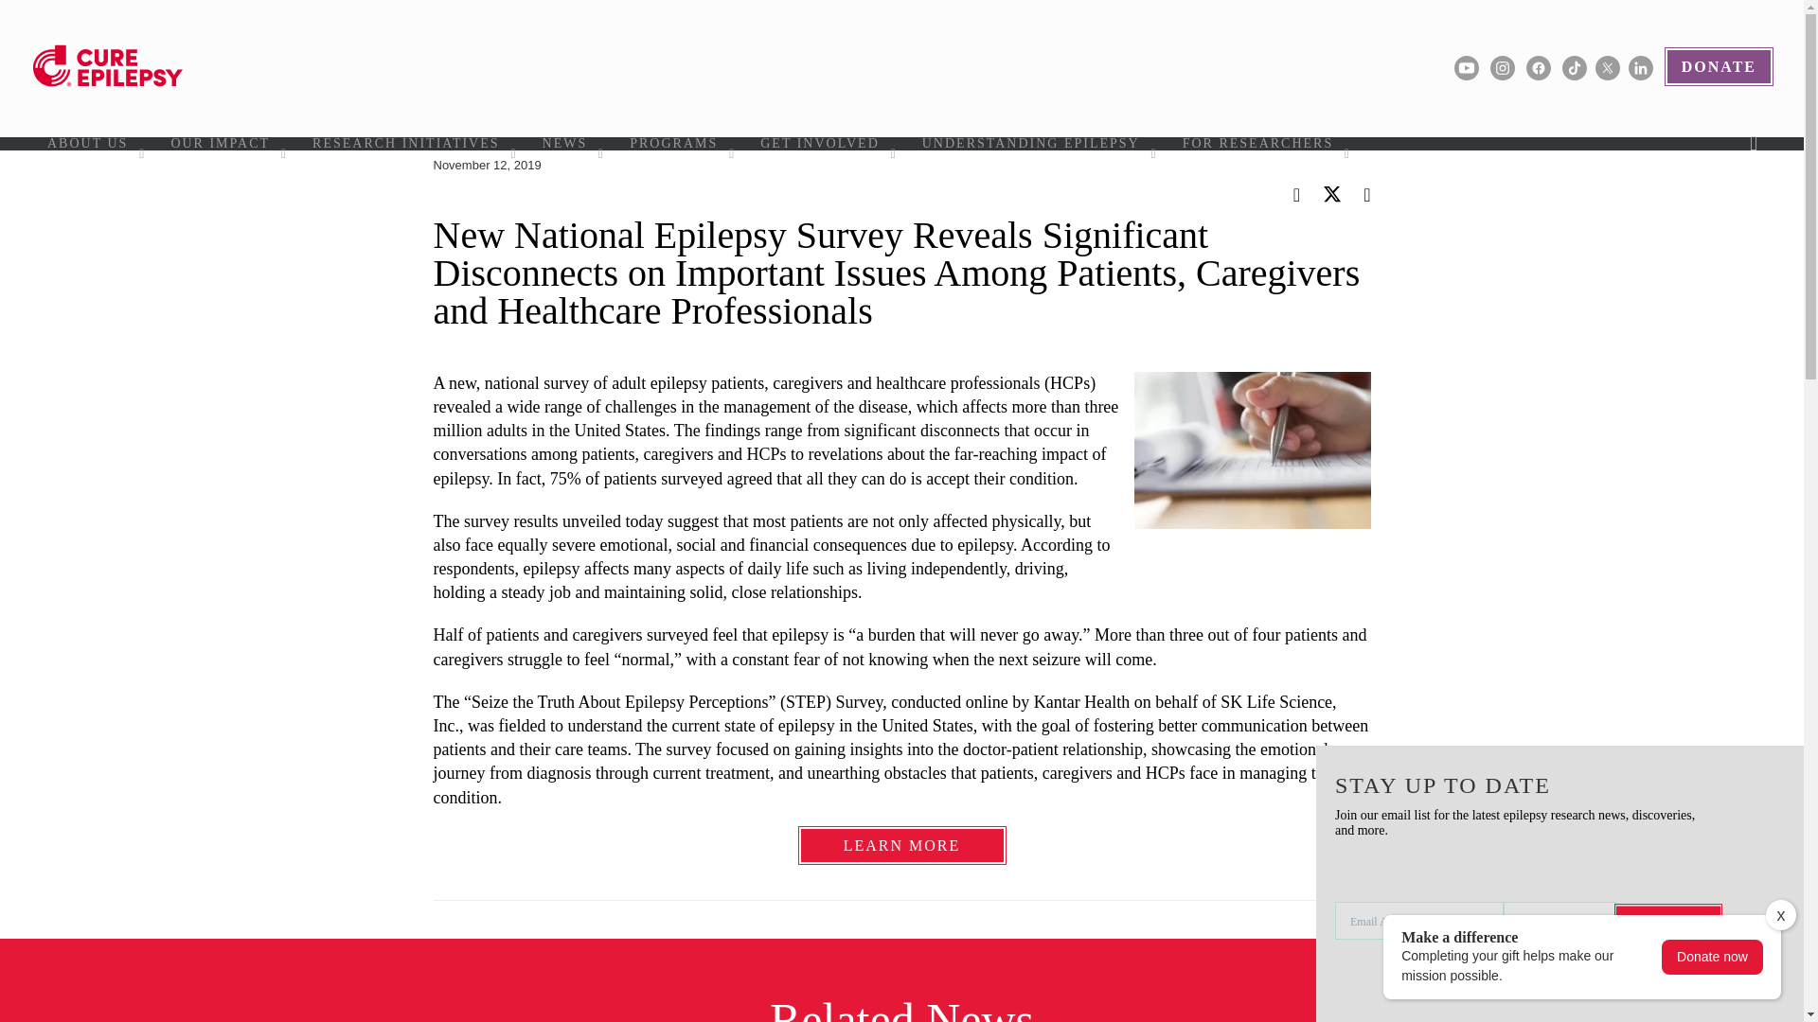 The height and width of the screenshot is (1022, 1818). Describe the element at coordinates (1719, 66) in the screenshot. I see `DONATE` at that location.